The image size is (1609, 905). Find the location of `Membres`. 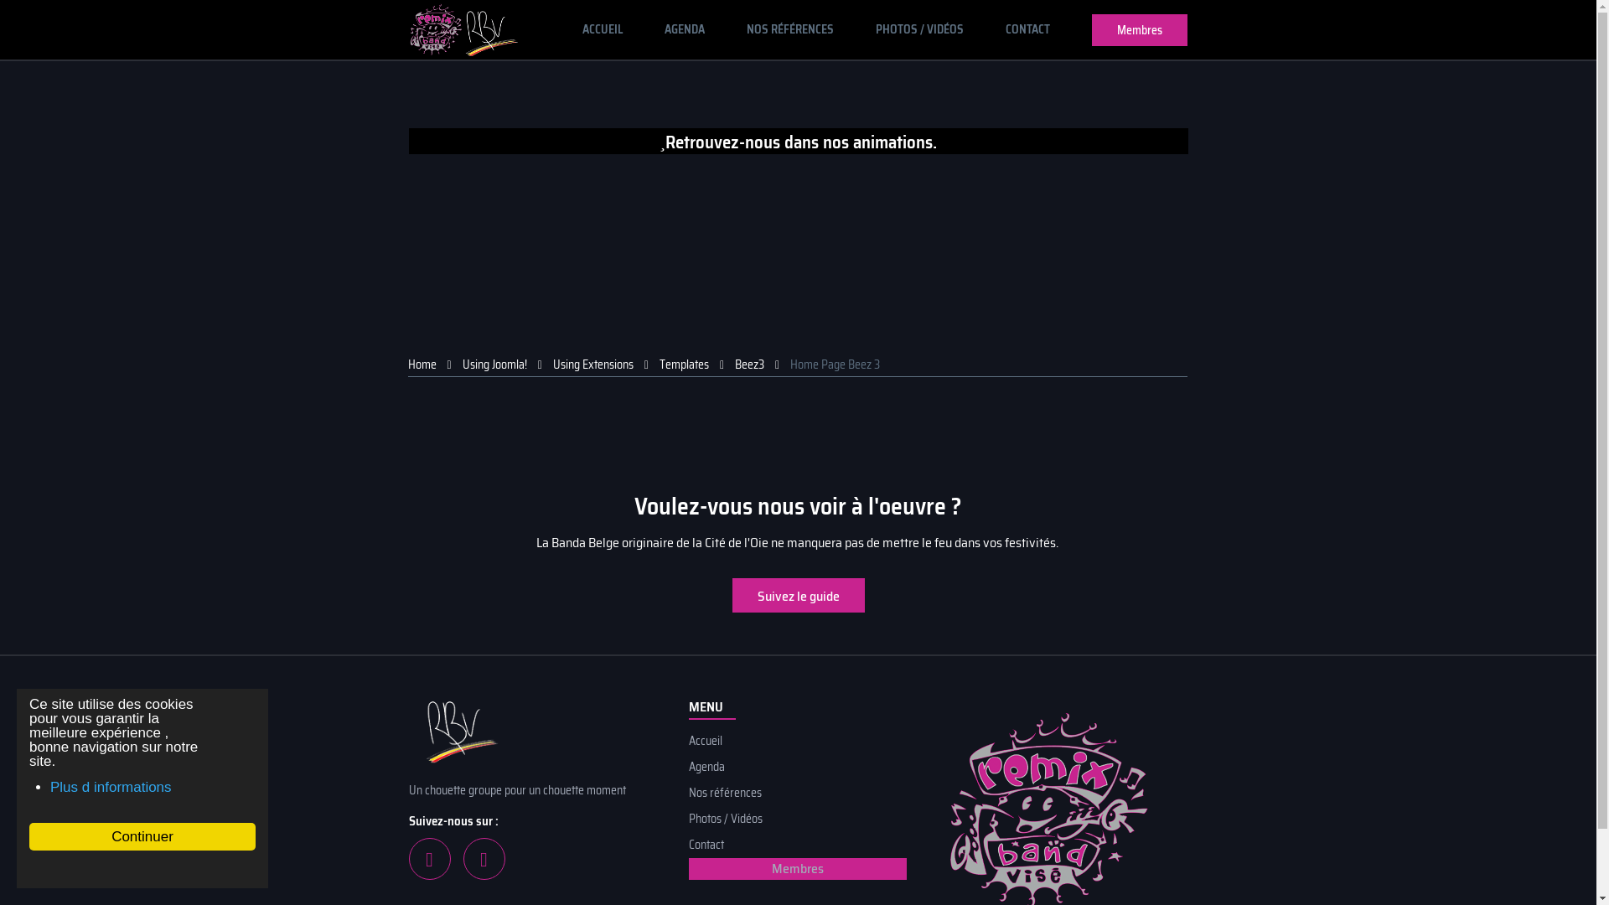

Membres is located at coordinates (798, 869).